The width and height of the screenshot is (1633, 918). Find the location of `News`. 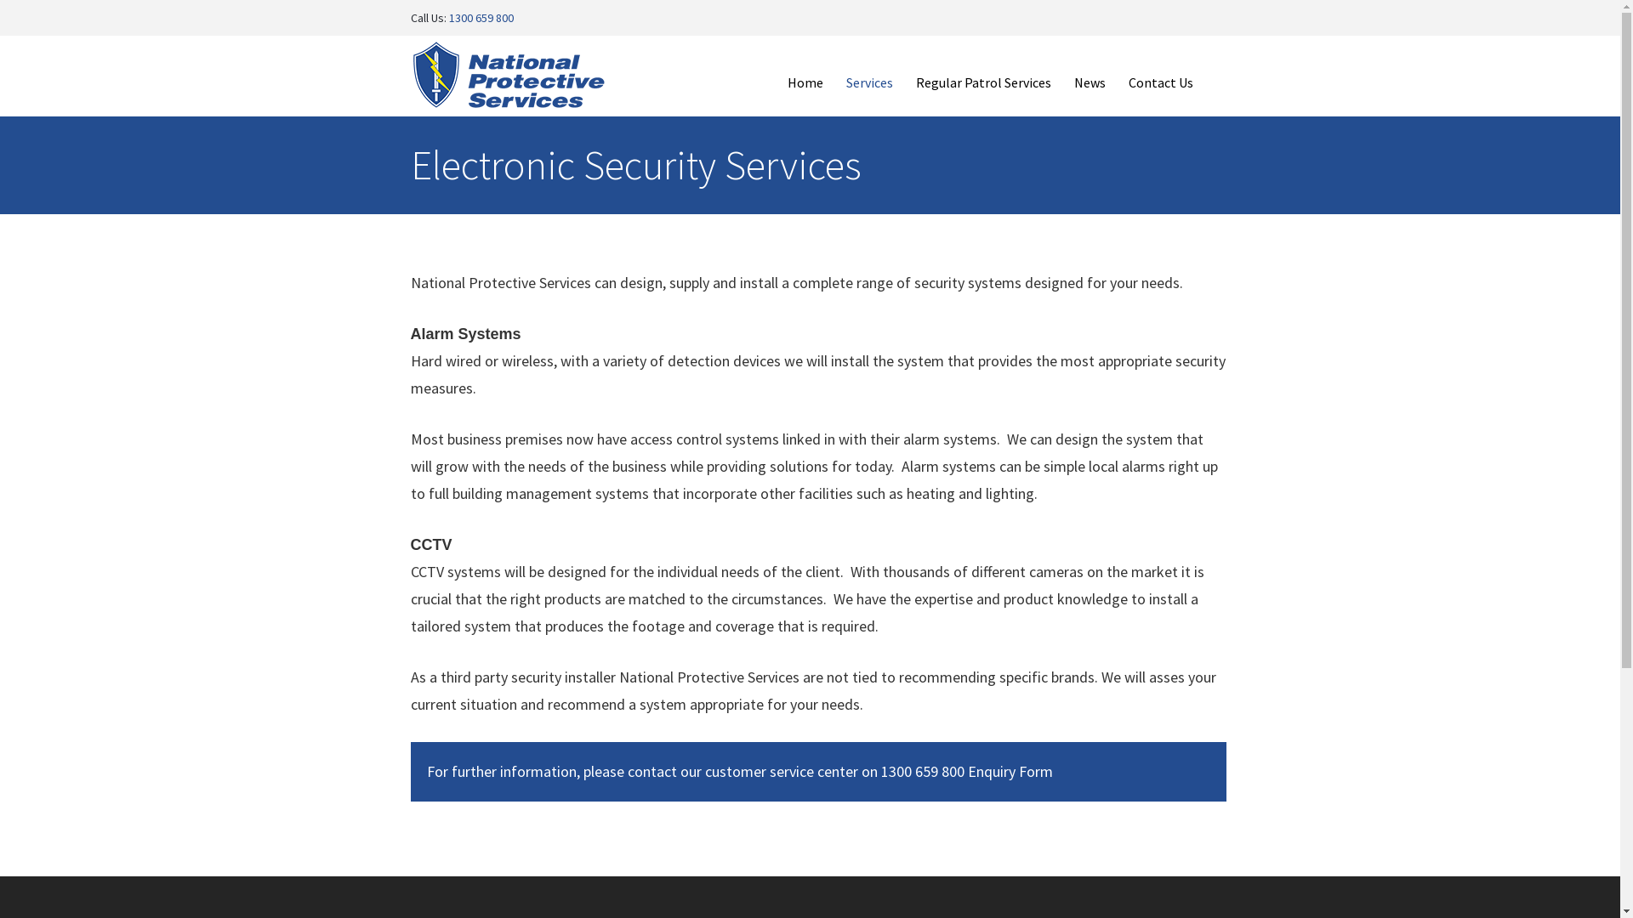

News is located at coordinates (1089, 83).